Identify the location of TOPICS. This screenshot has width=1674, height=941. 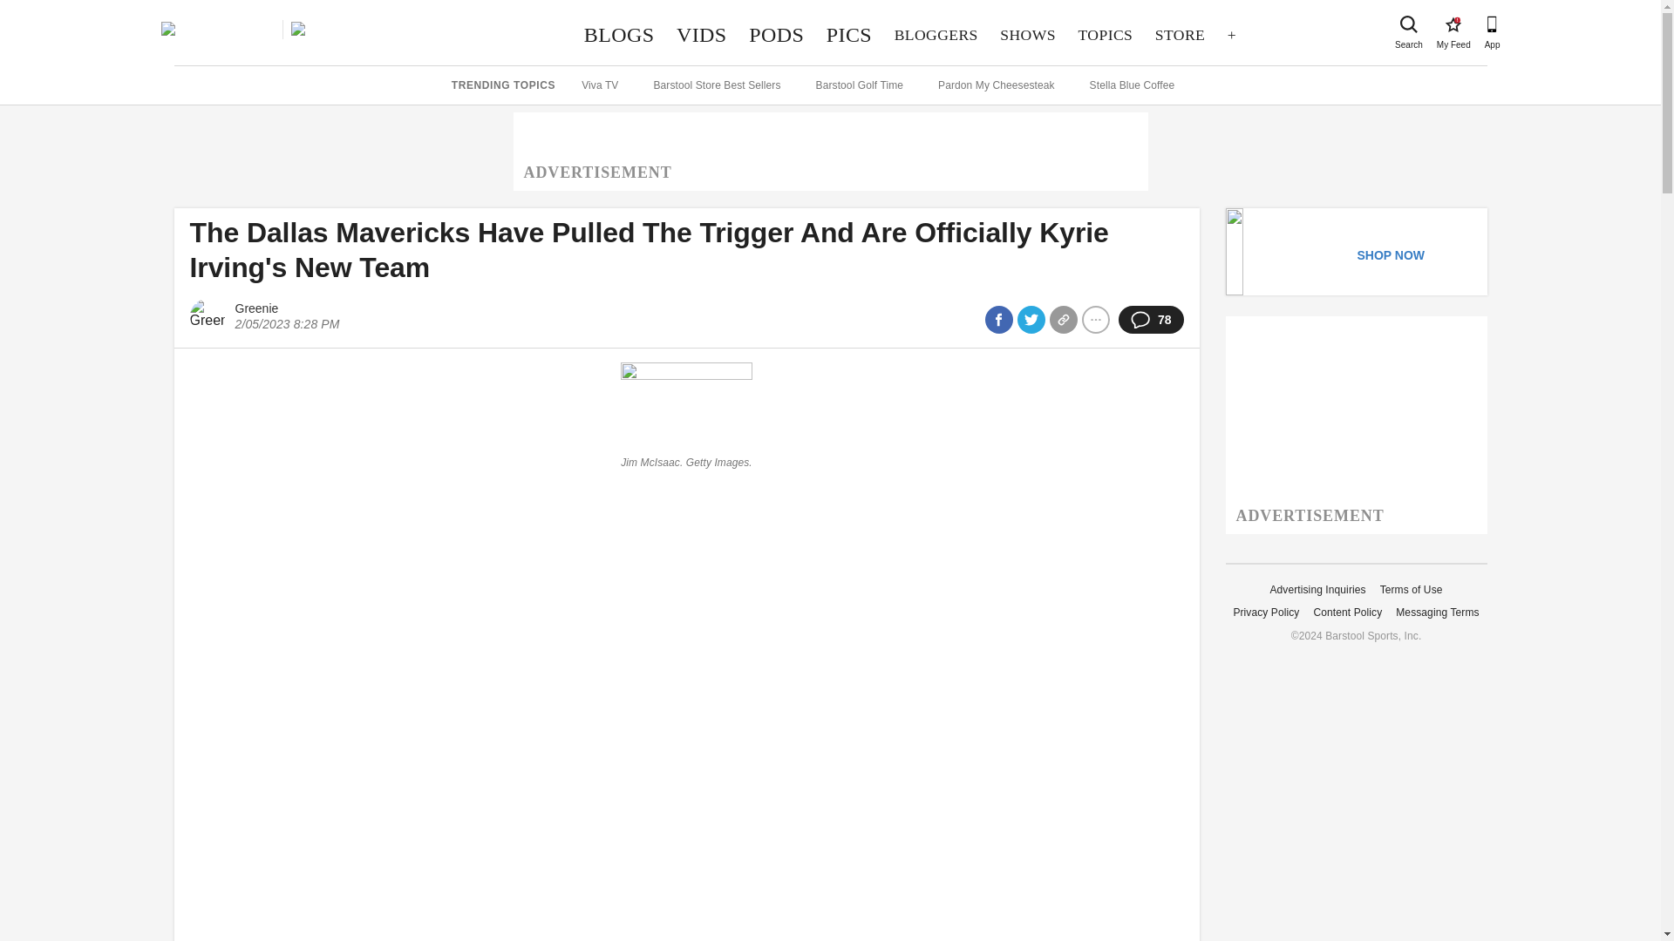
(1106, 35).